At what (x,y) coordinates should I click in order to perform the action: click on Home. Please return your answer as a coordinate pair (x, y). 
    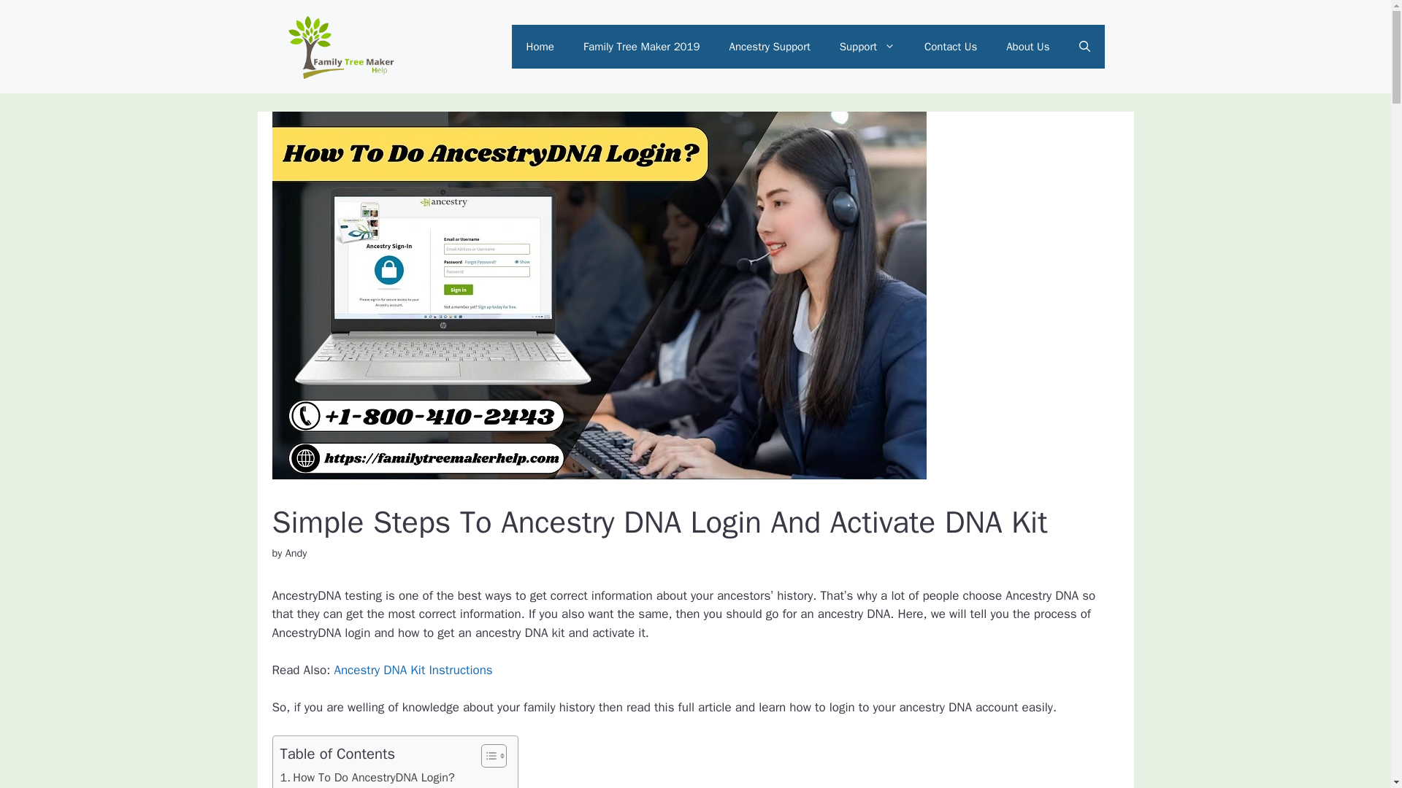
    Looking at the image, I should click on (540, 46).